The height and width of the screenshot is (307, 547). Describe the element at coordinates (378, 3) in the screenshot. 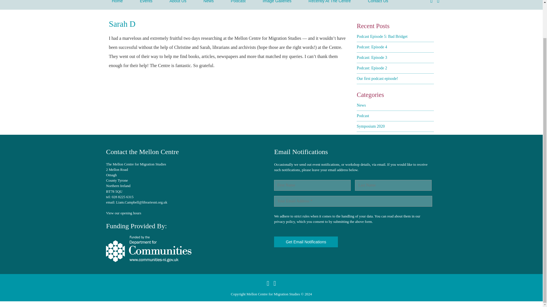

I see `Contact Us` at that location.